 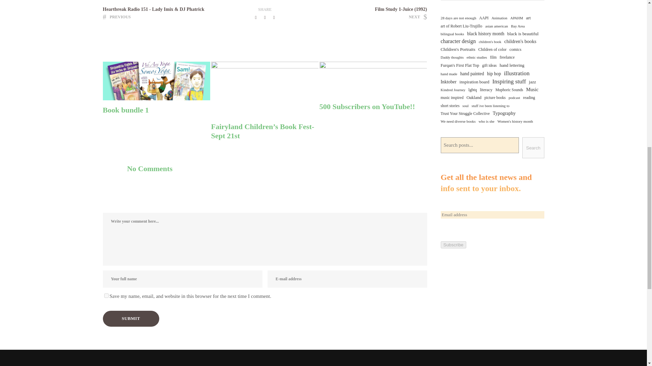 I want to click on yes, so click(x=106, y=296).